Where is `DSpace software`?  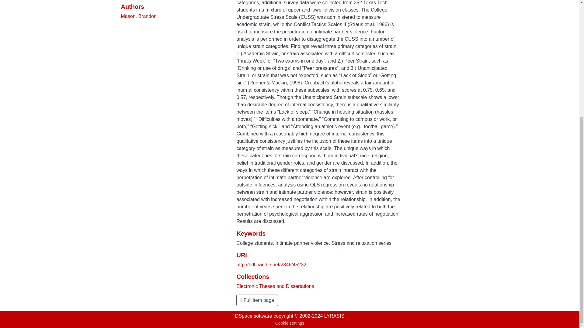 DSpace software is located at coordinates (254, 316).